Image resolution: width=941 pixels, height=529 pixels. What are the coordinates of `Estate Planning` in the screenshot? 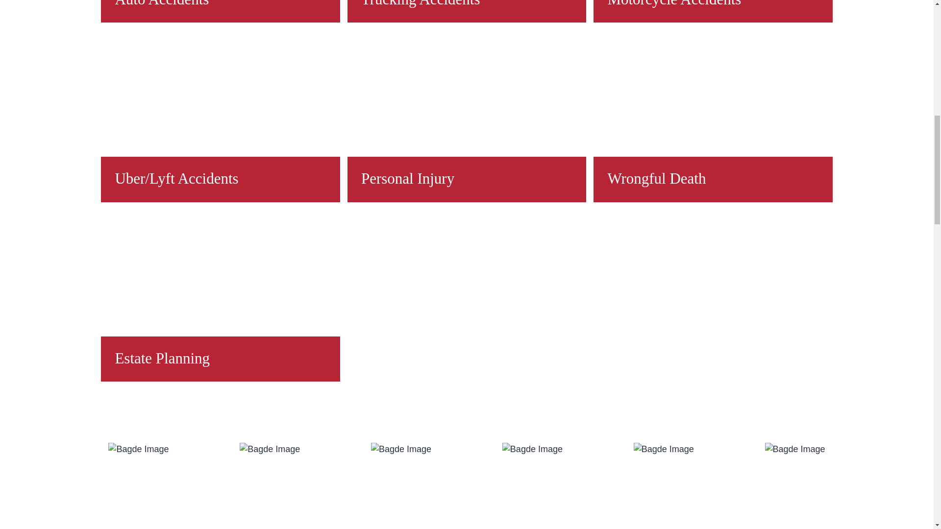 It's located at (220, 295).